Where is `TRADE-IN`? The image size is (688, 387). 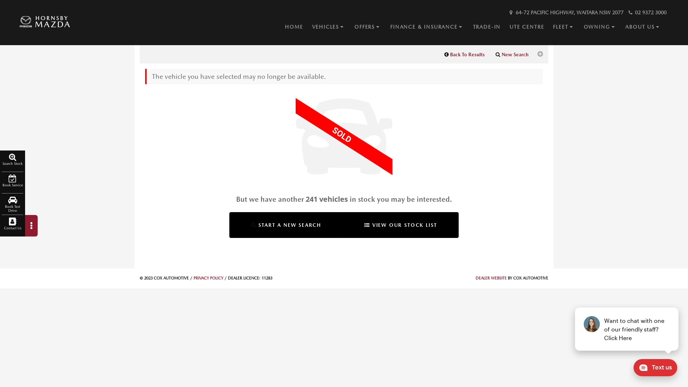
TRADE-IN is located at coordinates (492, 27).